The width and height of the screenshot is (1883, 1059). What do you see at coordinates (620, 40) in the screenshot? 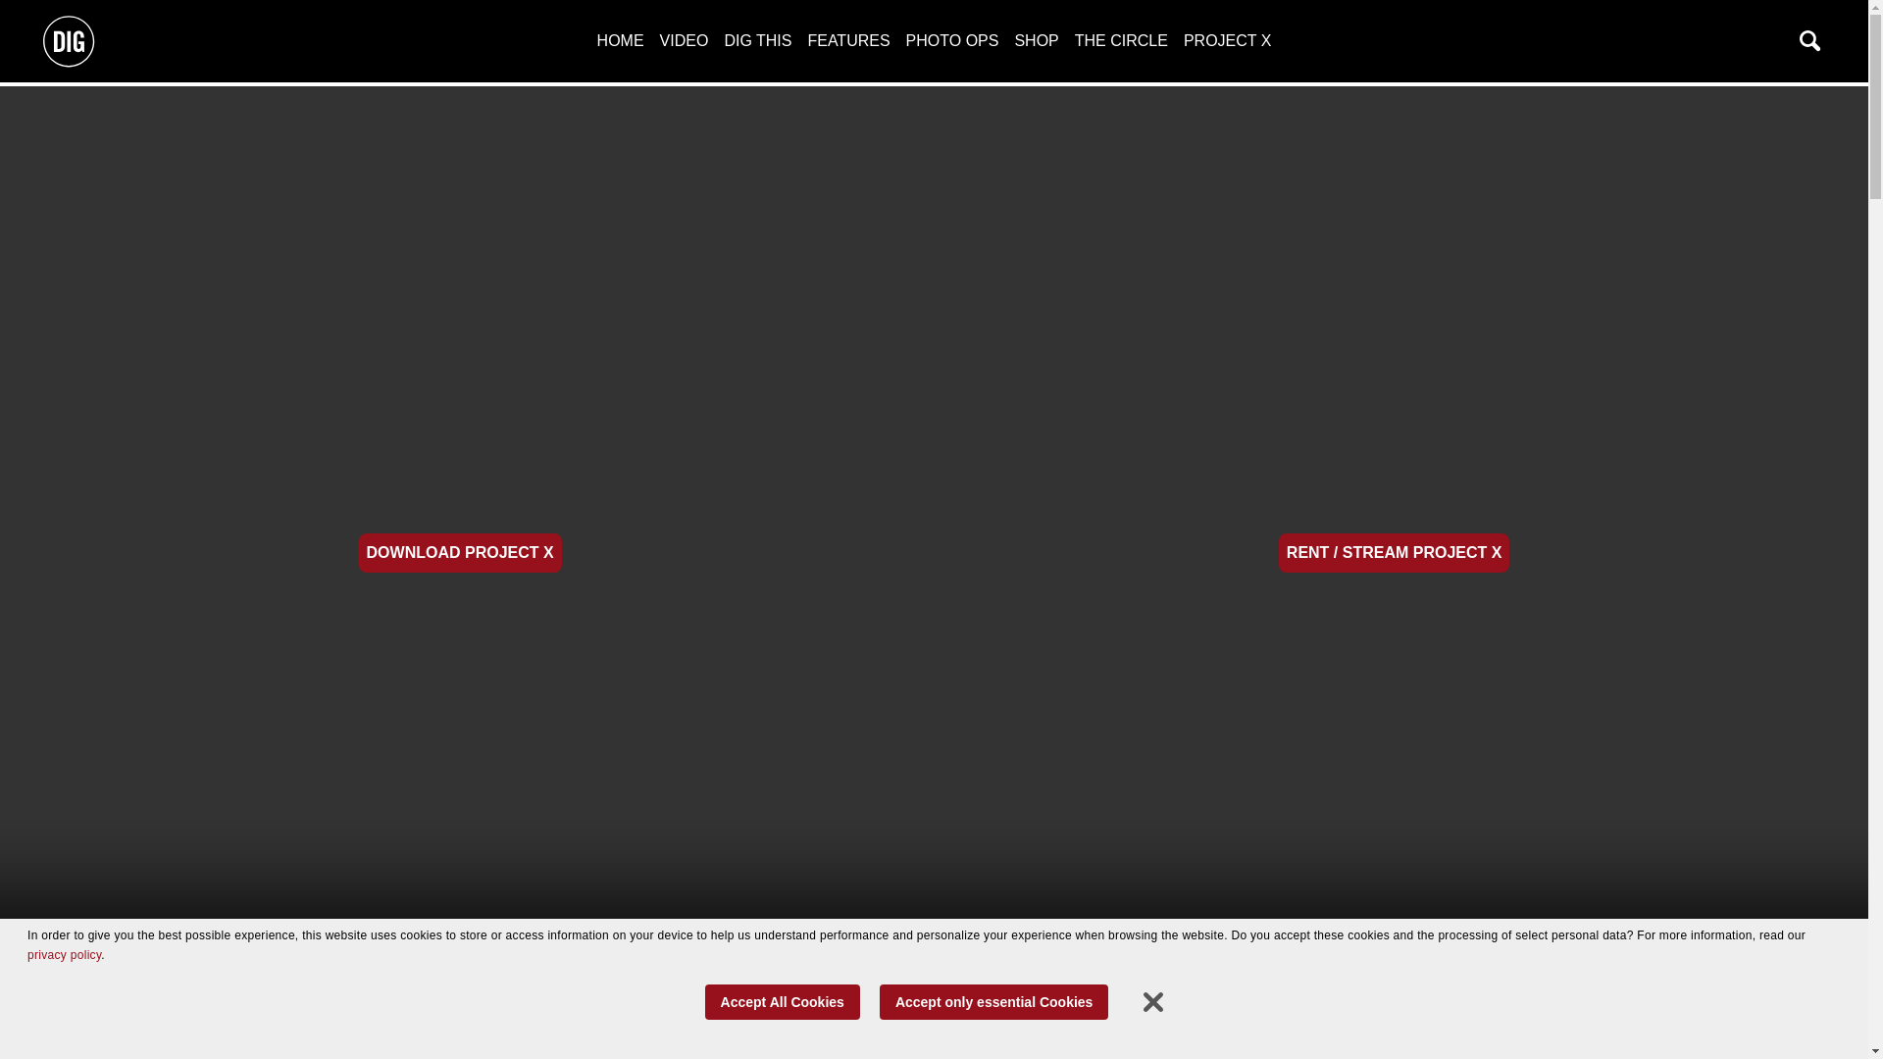
I see `HOME` at bounding box center [620, 40].